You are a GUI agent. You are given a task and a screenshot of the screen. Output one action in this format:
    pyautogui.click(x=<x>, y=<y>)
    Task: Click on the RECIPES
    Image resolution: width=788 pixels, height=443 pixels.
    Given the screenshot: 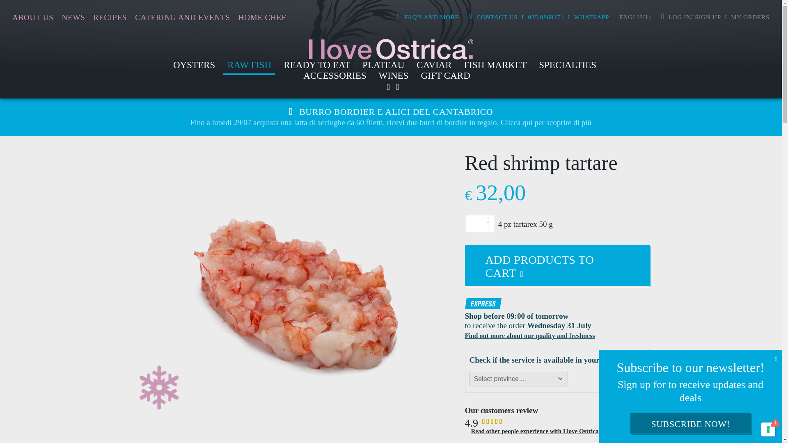 What is the action you would take?
    pyautogui.click(x=110, y=17)
    